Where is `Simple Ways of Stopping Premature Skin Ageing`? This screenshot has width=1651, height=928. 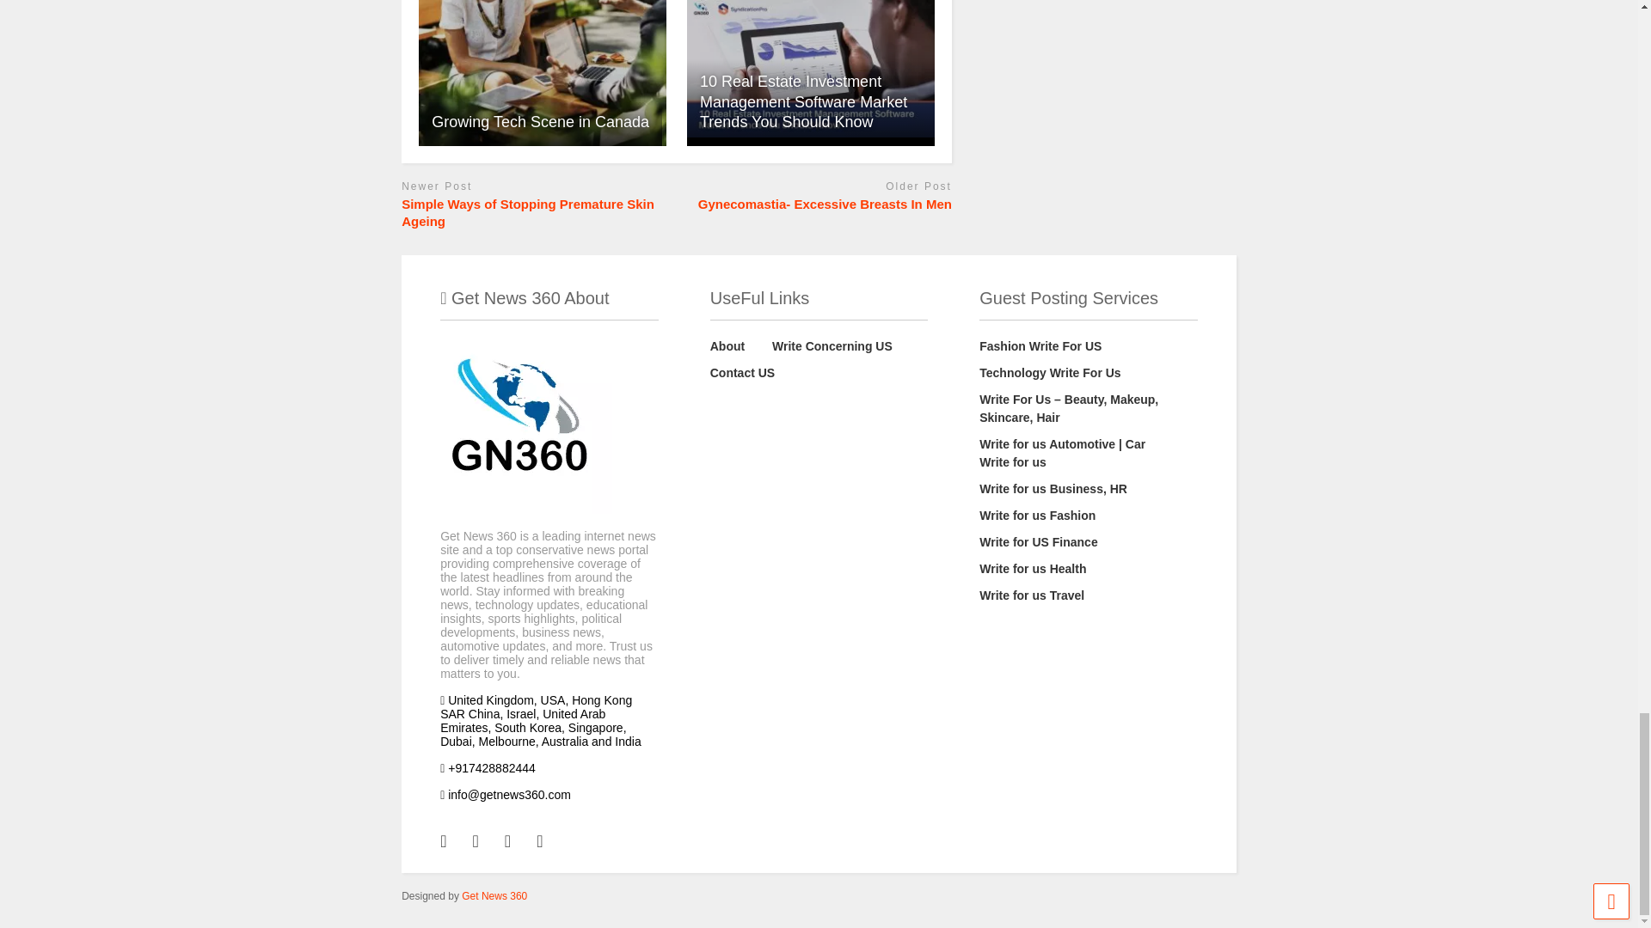 Simple Ways of Stopping Premature Skin Ageing is located at coordinates (535, 211).